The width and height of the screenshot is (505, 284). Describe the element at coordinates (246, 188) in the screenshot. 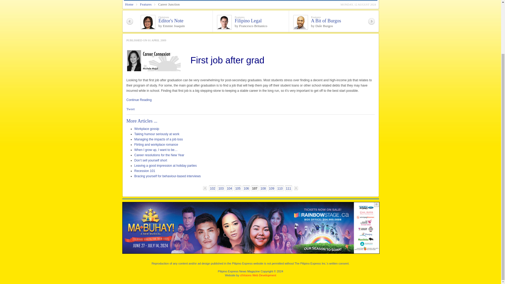

I see `106` at that location.